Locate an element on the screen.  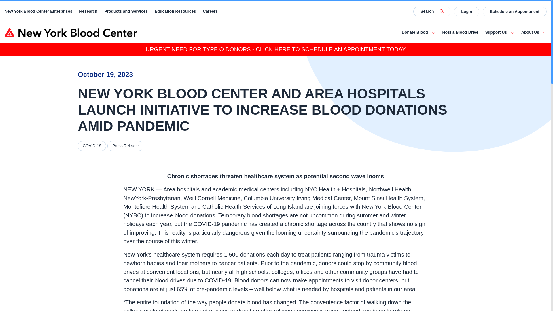
Schedule an Appointment is located at coordinates (515, 12).